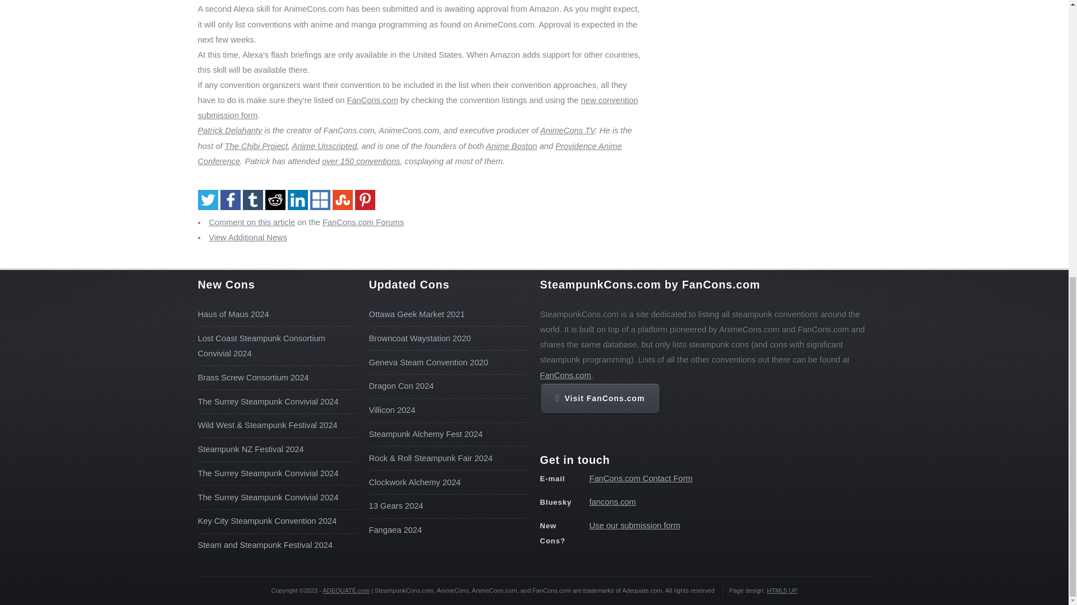 The width and height of the screenshot is (1077, 605). What do you see at coordinates (324, 146) in the screenshot?
I see `Anime Unscripted` at bounding box center [324, 146].